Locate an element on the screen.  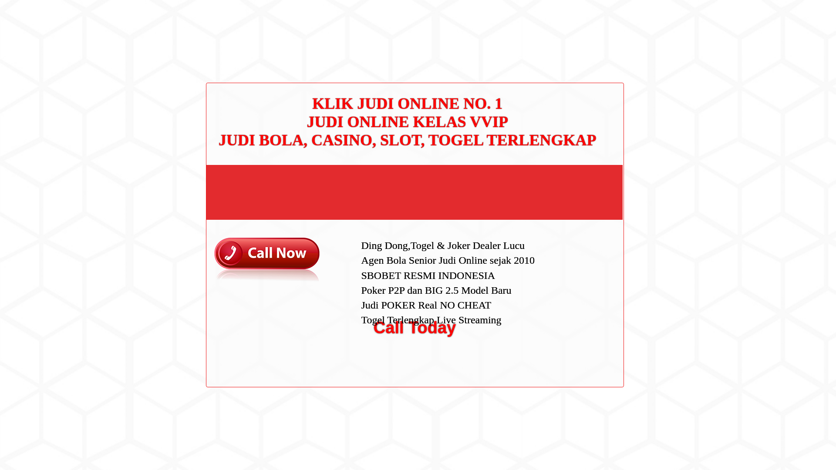
Log in is located at coordinates (563, 338).